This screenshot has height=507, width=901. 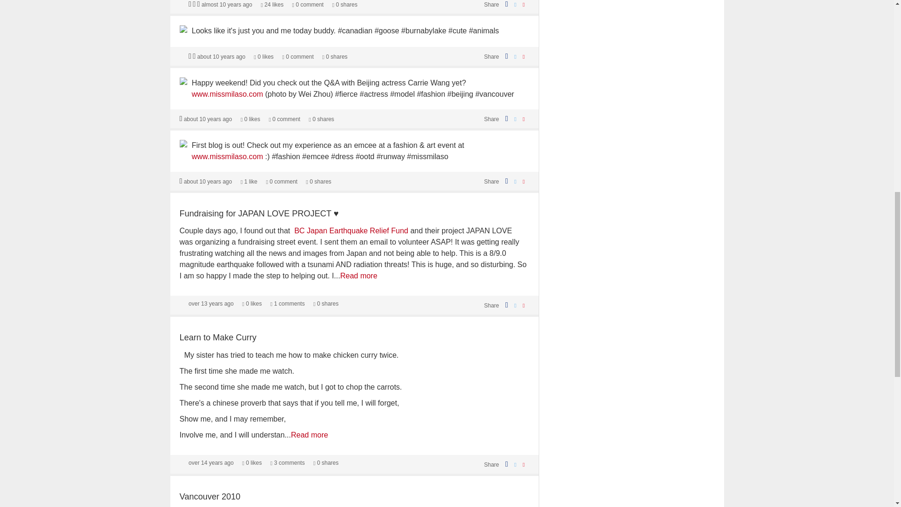 What do you see at coordinates (208, 119) in the screenshot?
I see `about 10 years ago` at bounding box center [208, 119].